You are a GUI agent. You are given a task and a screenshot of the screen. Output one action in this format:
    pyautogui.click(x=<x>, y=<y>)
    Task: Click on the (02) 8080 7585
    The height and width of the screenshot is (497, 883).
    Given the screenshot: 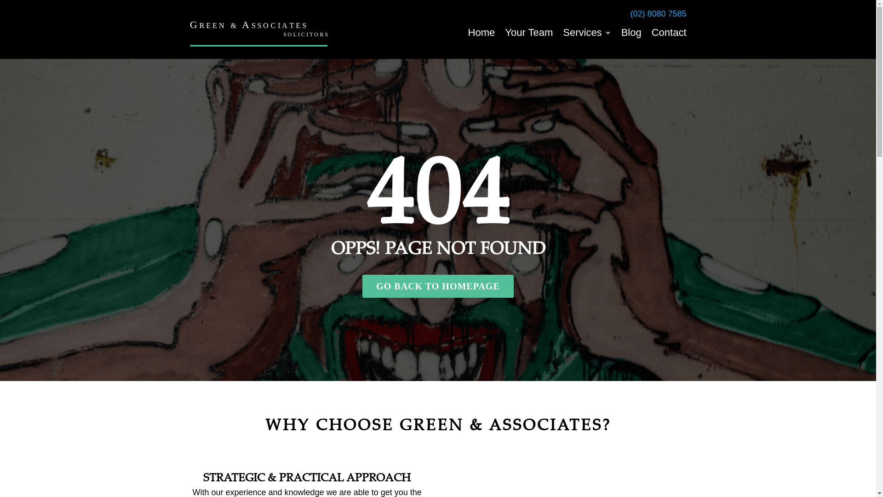 What is the action you would take?
    pyautogui.click(x=658, y=14)
    